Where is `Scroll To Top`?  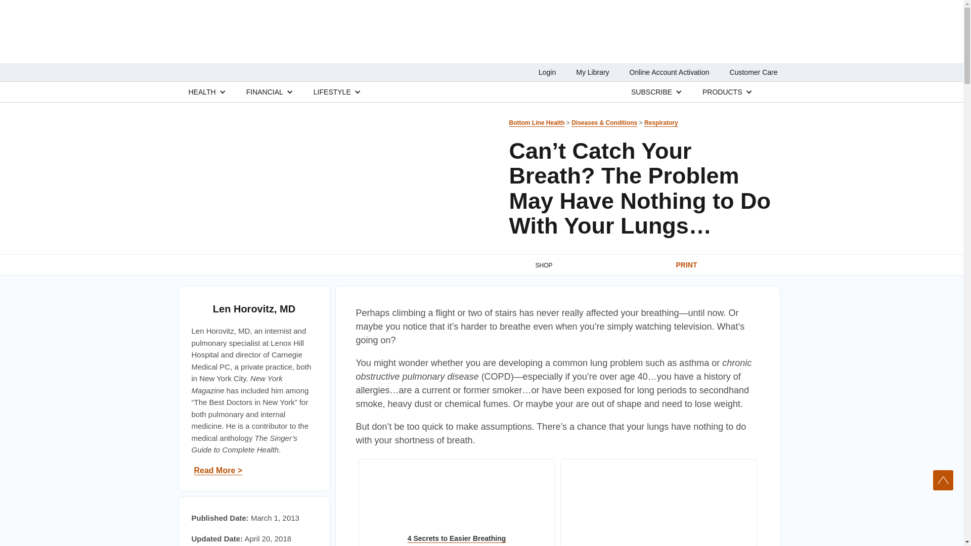 Scroll To Top is located at coordinates (943, 480).